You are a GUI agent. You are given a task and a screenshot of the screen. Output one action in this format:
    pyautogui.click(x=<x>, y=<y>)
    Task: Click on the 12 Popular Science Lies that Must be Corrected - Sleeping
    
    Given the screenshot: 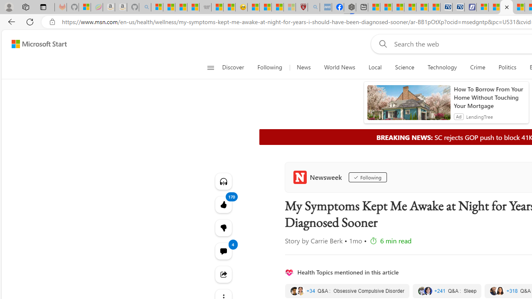 What is the action you would take?
    pyautogui.click(x=289, y=7)
    